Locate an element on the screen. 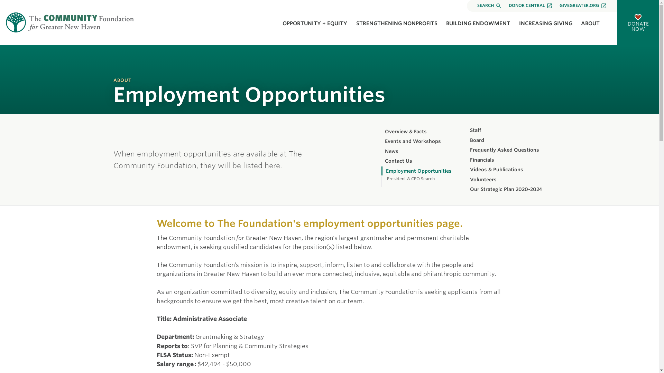  SEARCH is located at coordinates (490, 6).